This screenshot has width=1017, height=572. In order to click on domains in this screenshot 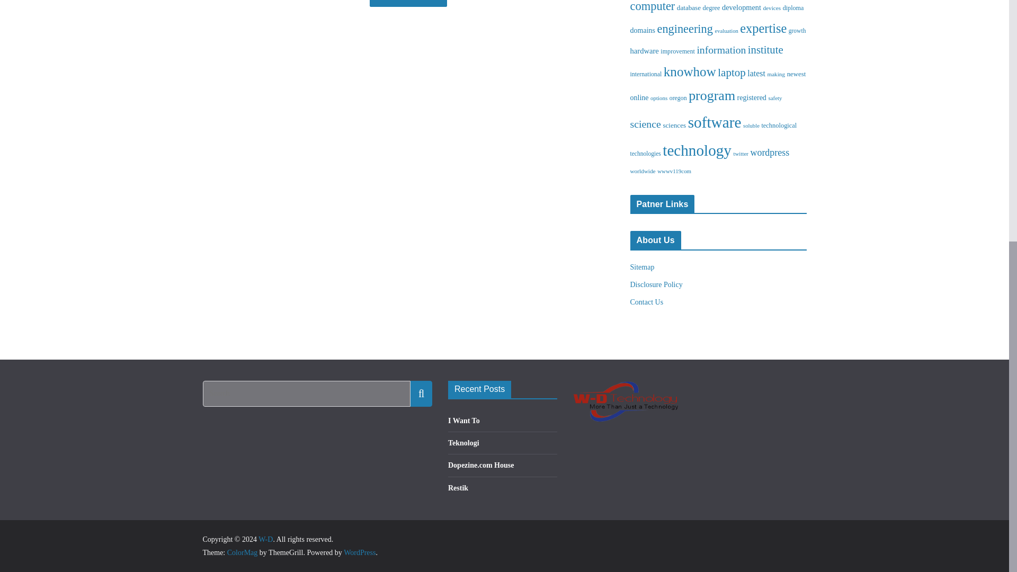, I will do `click(643, 30)`.